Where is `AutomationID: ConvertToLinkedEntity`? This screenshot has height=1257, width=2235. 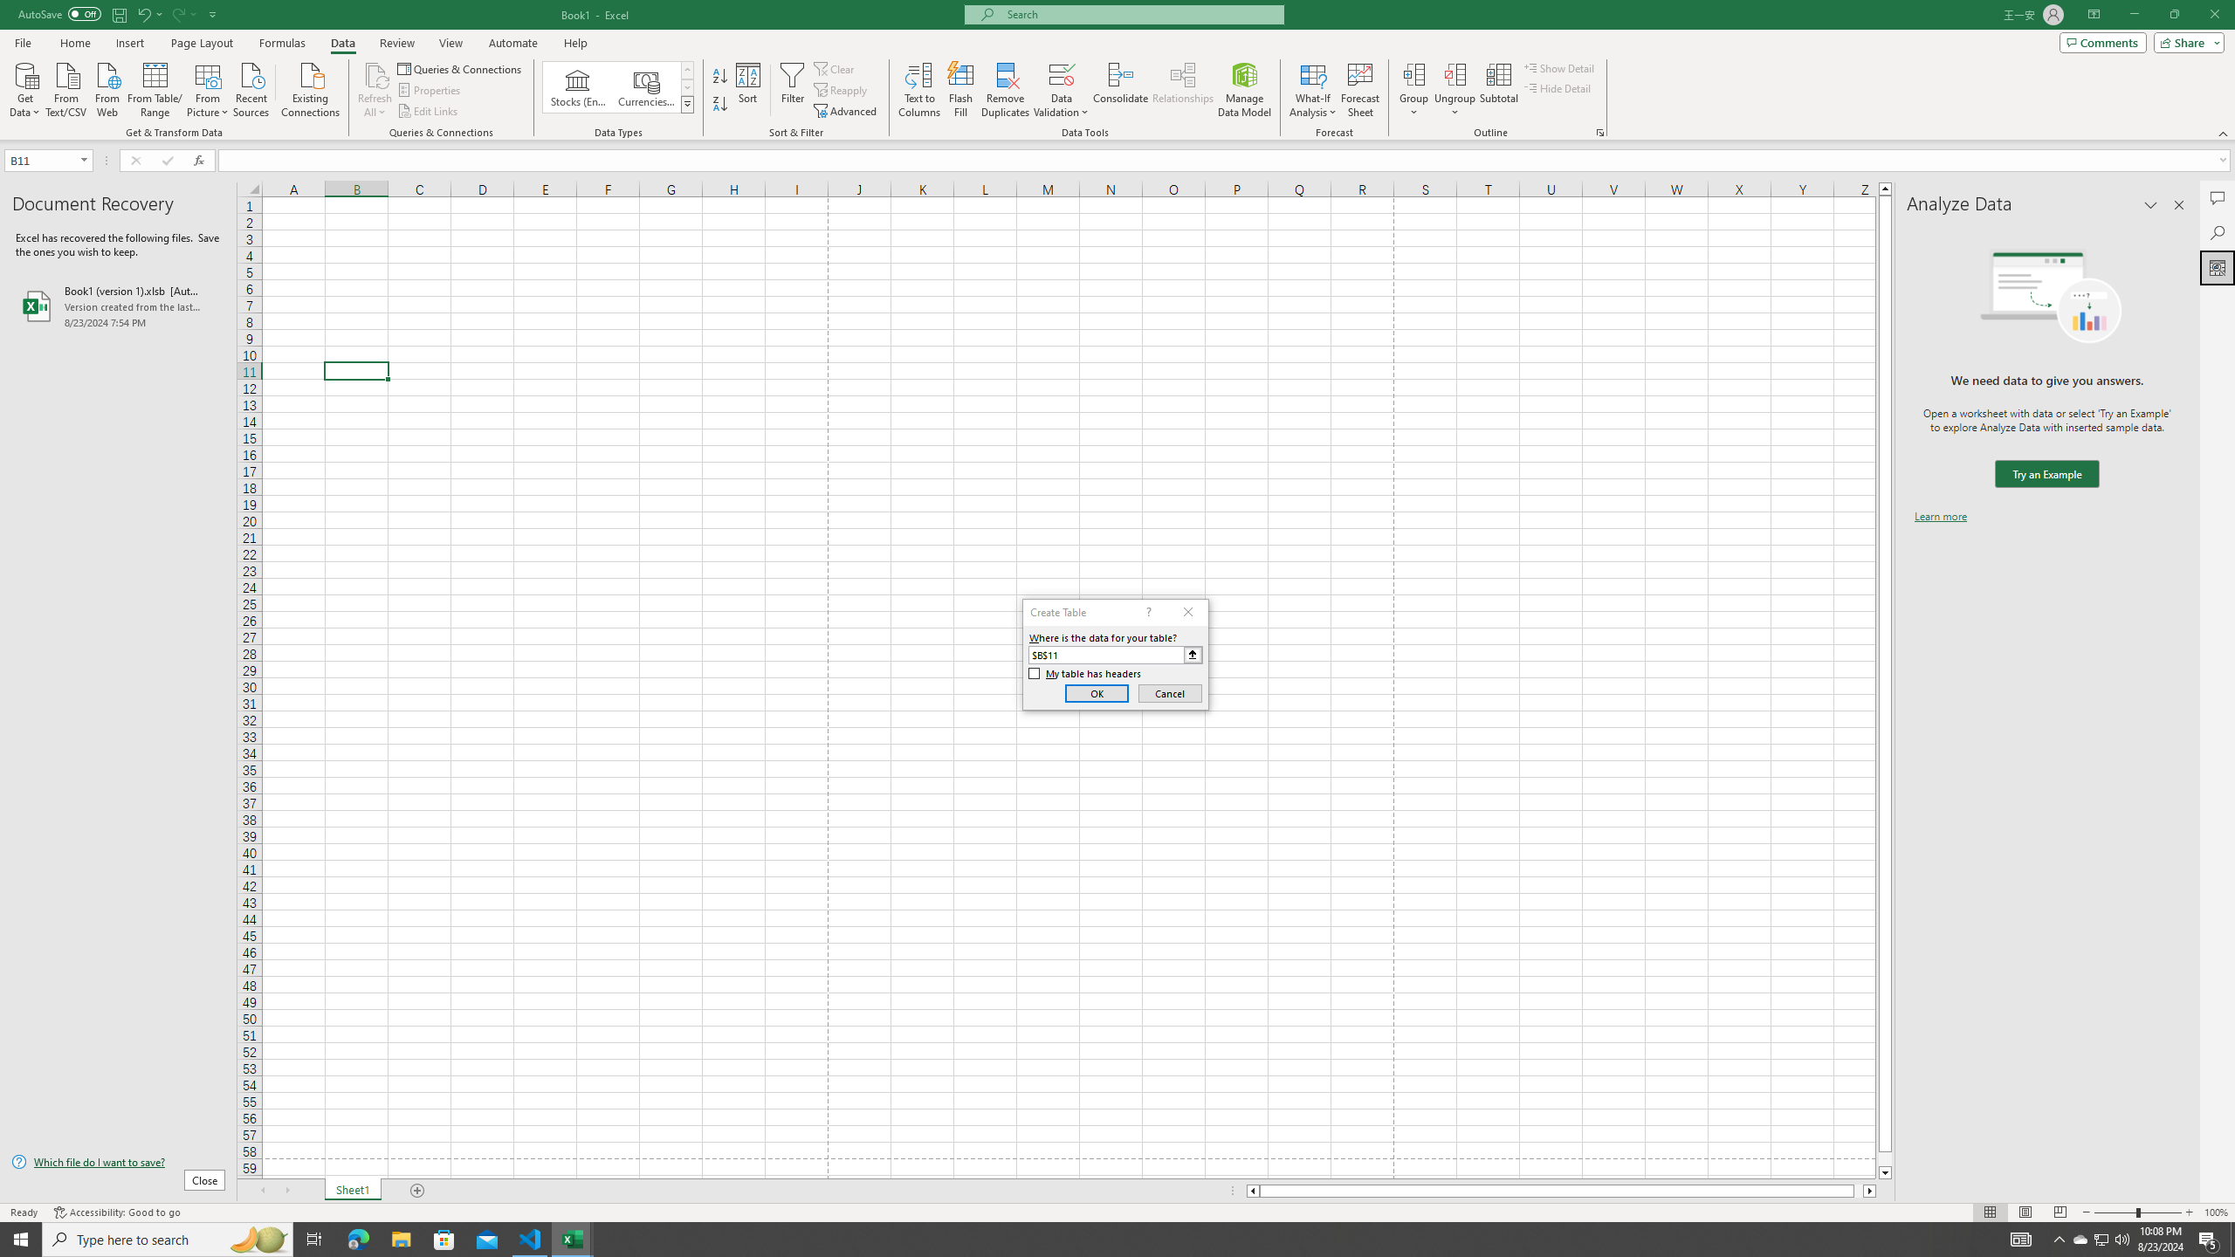 AutomationID: ConvertToLinkedEntity is located at coordinates (618, 87).